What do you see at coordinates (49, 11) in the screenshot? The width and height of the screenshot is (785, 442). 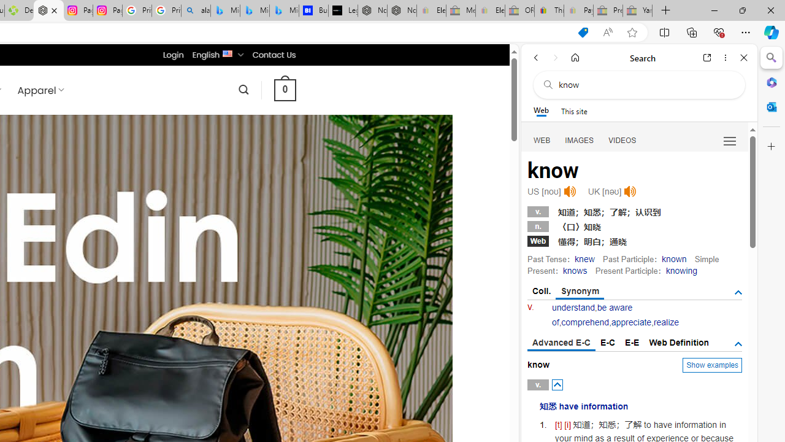 I see `Nordace - Nordace Edin Collection` at bounding box center [49, 11].